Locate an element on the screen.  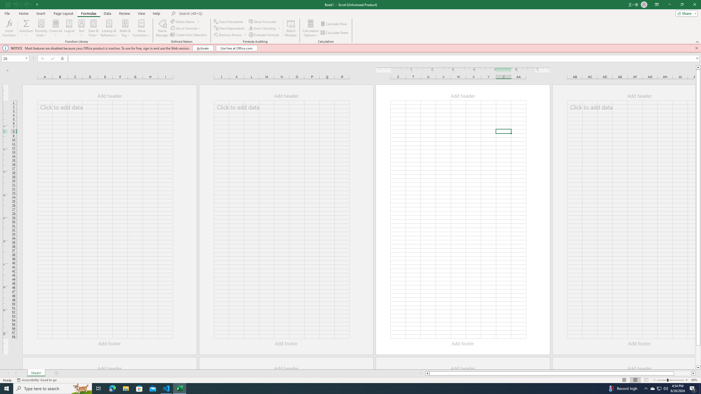
Define Name... is located at coordinates (183, 21).